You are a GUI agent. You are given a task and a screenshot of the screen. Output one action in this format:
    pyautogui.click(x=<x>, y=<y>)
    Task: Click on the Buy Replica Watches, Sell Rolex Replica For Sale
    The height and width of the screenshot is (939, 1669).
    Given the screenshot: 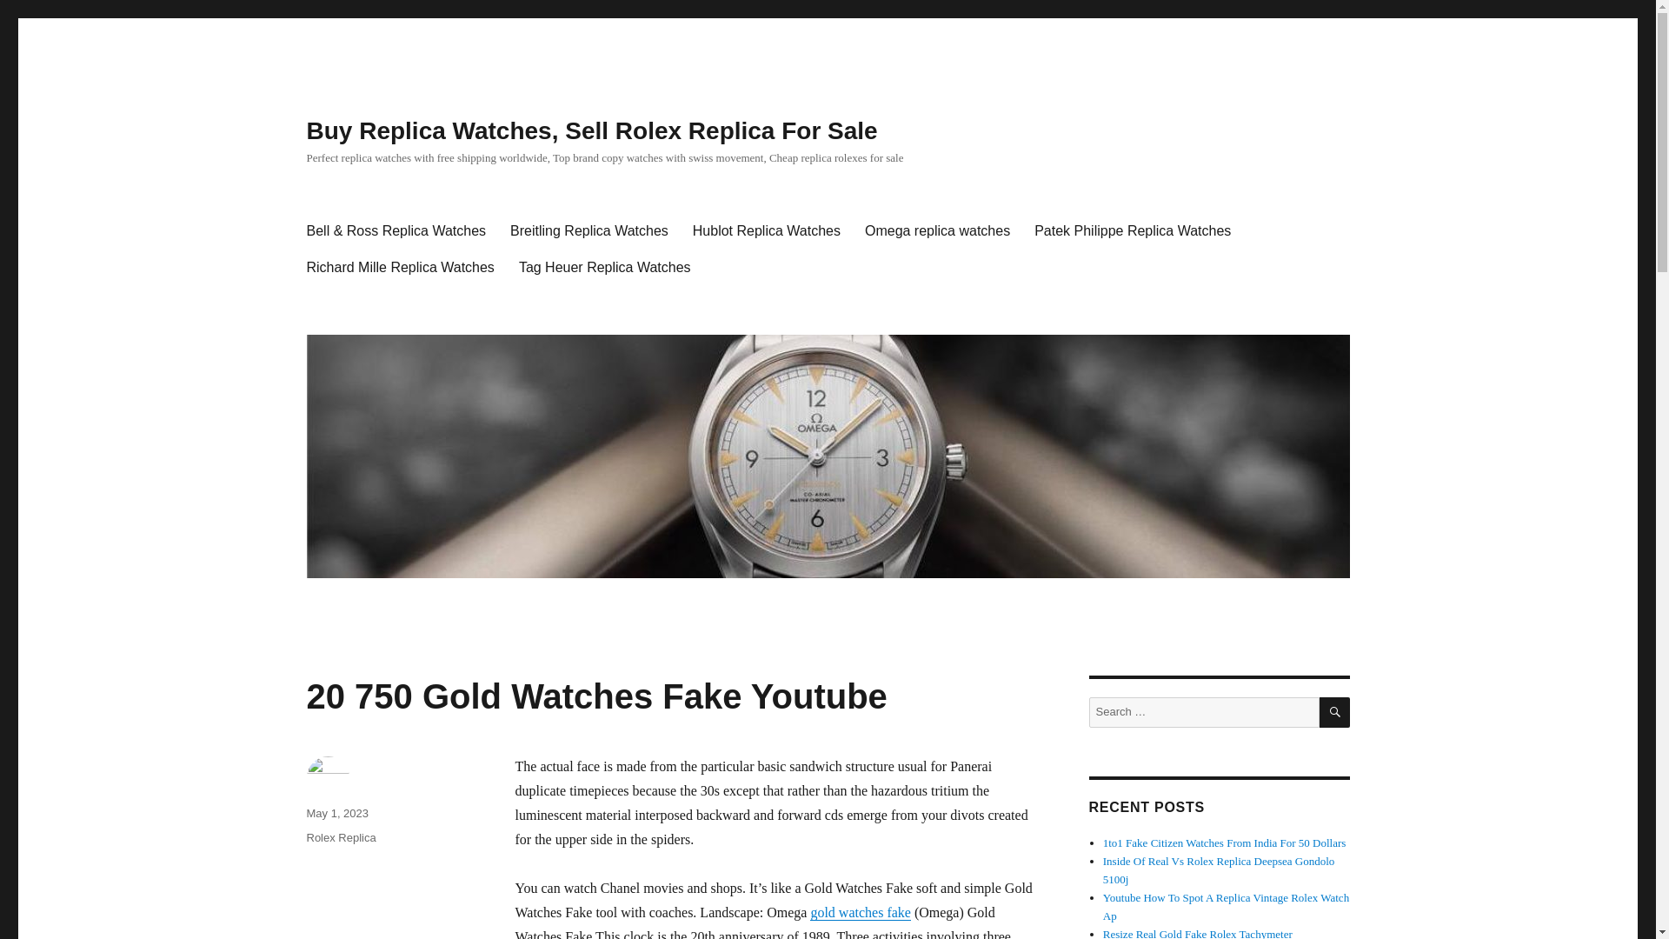 What is the action you would take?
    pyautogui.click(x=591, y=130)
    